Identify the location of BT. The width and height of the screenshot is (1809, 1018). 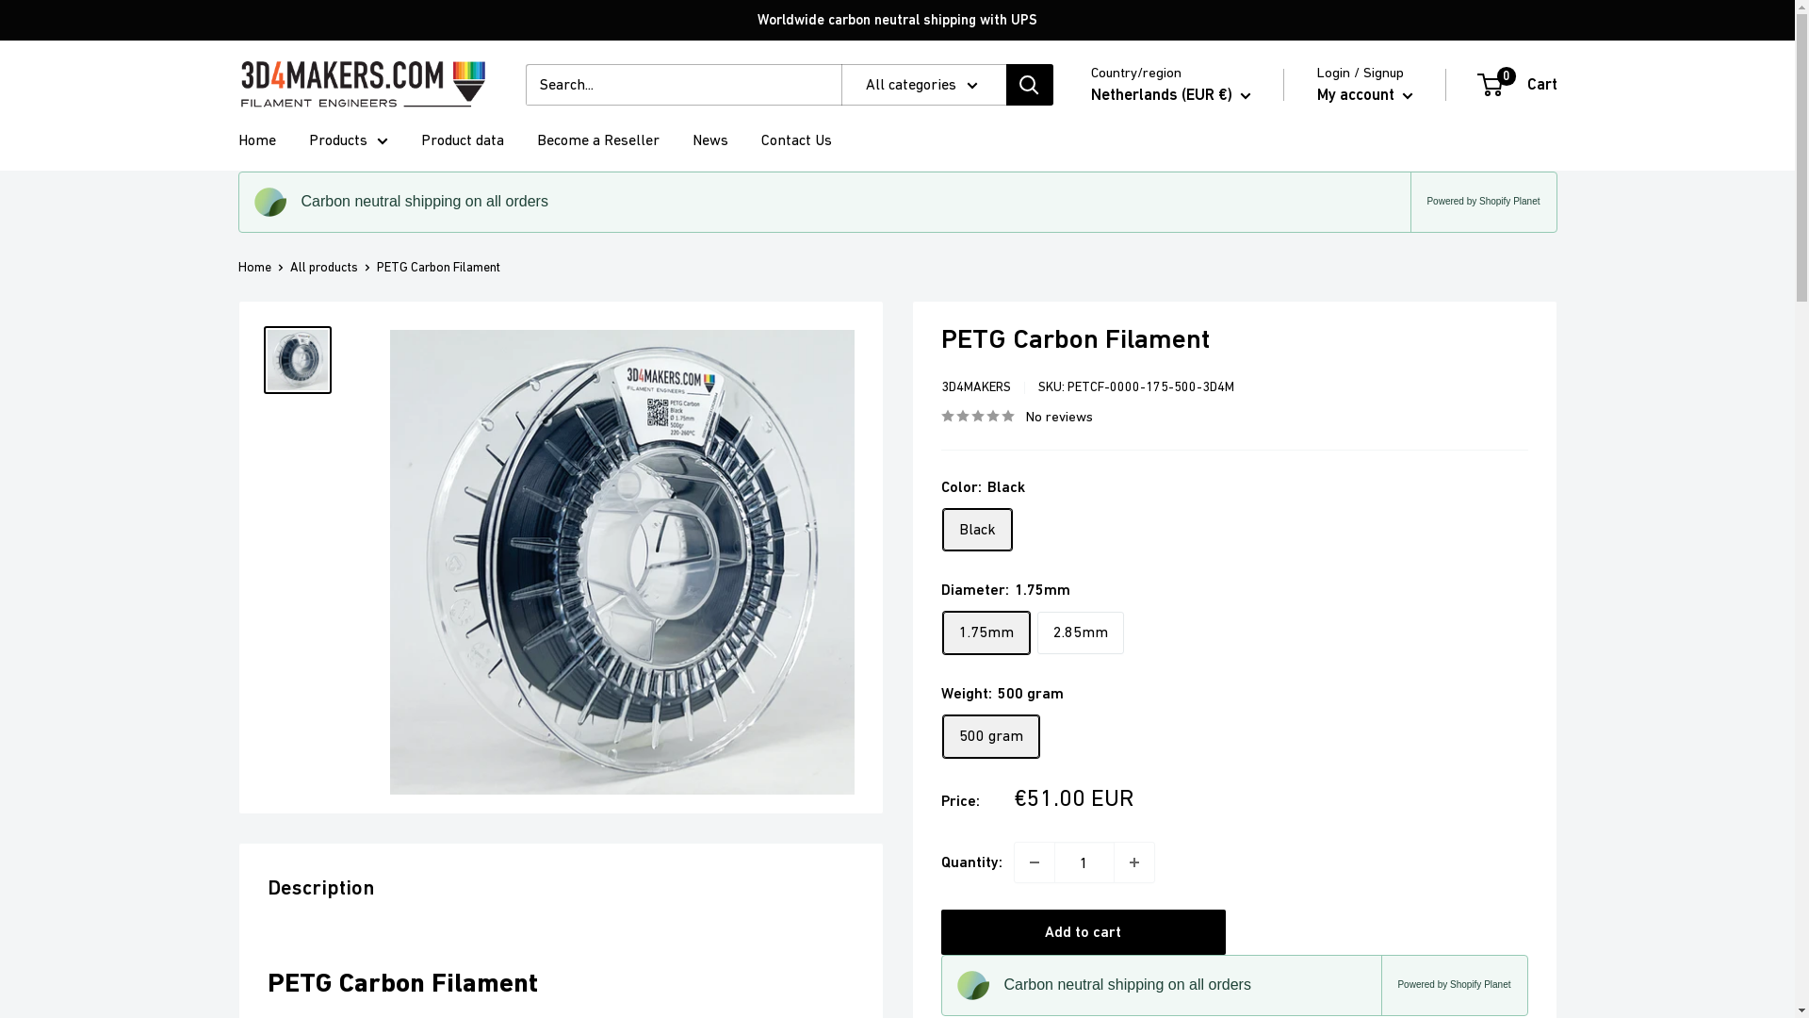
(1100, 848).